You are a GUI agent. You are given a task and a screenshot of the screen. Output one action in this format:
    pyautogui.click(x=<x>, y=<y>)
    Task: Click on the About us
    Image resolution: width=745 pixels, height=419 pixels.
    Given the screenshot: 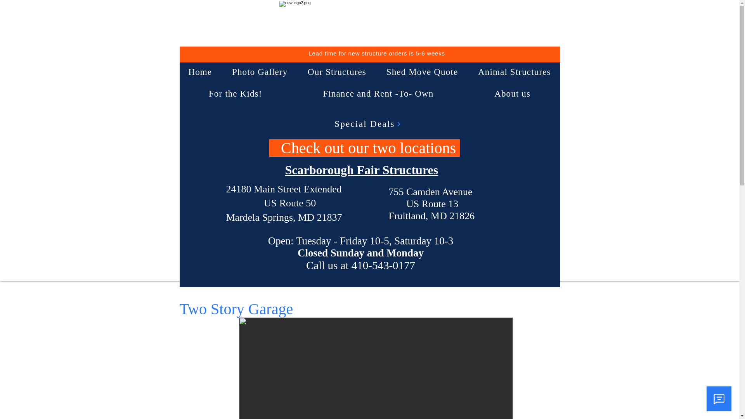 What is the action you would take?
    pyautogui.click(x=512, y=94)
    